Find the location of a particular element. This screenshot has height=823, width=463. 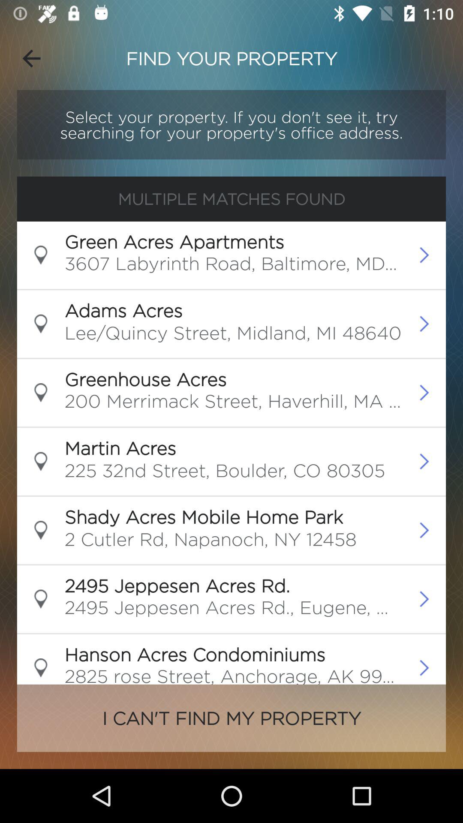

tap app next to find your property icon is located at coordinates (31, 58).